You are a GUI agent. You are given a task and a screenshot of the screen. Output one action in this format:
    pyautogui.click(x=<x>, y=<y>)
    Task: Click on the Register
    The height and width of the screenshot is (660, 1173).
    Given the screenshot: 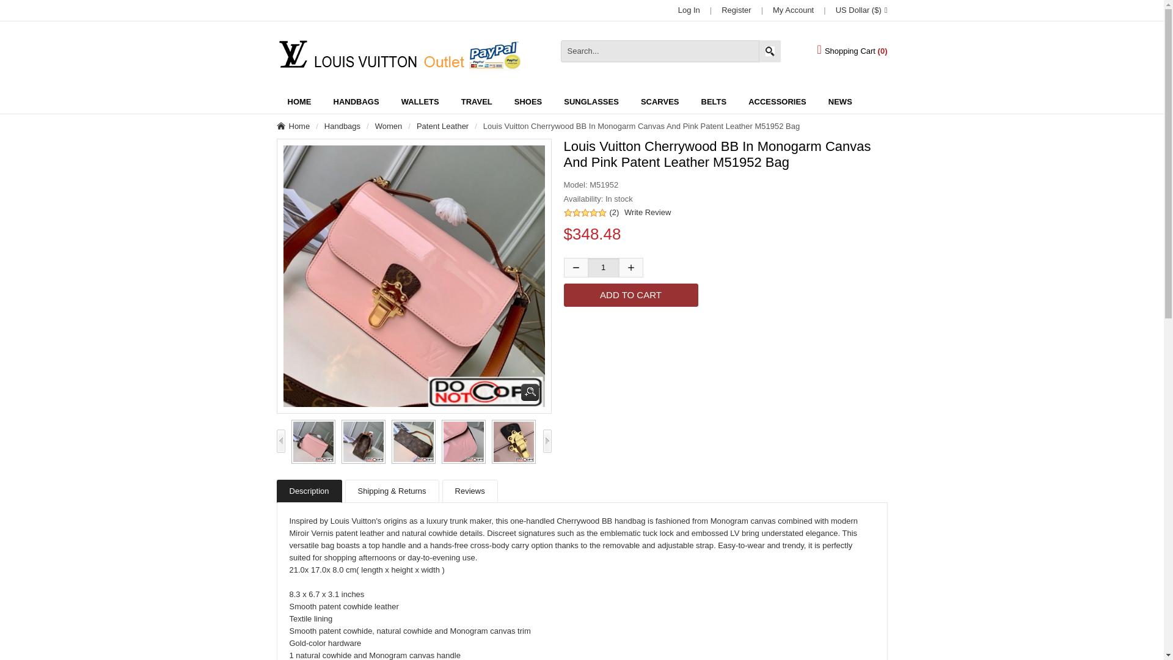 What is the action you would take?
    pyautogui.click(x=736, y=10)
    